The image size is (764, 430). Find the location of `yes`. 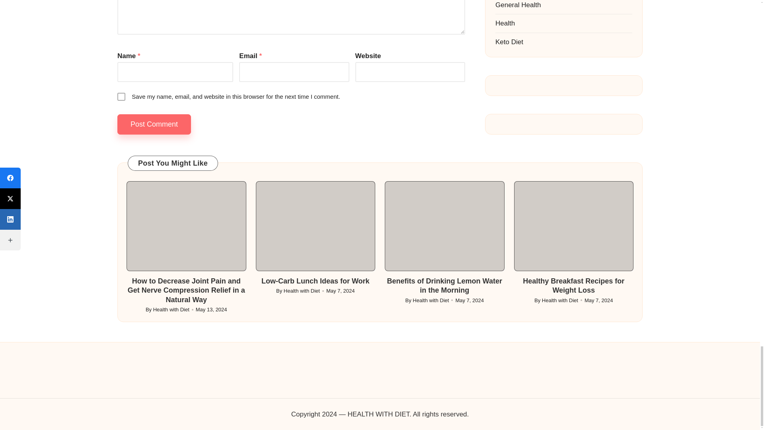

yes is located at coordinates (121, 96).